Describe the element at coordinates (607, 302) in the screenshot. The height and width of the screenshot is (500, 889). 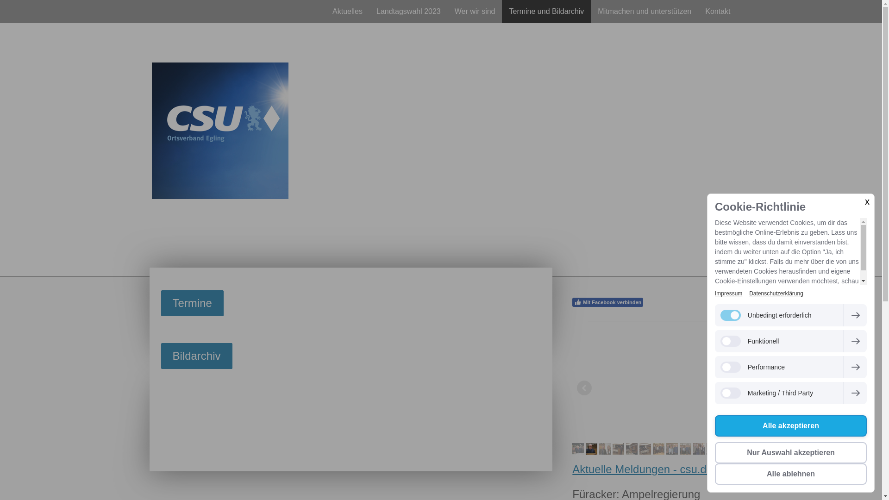
I see `Mit Facebook verbinden` at that location.